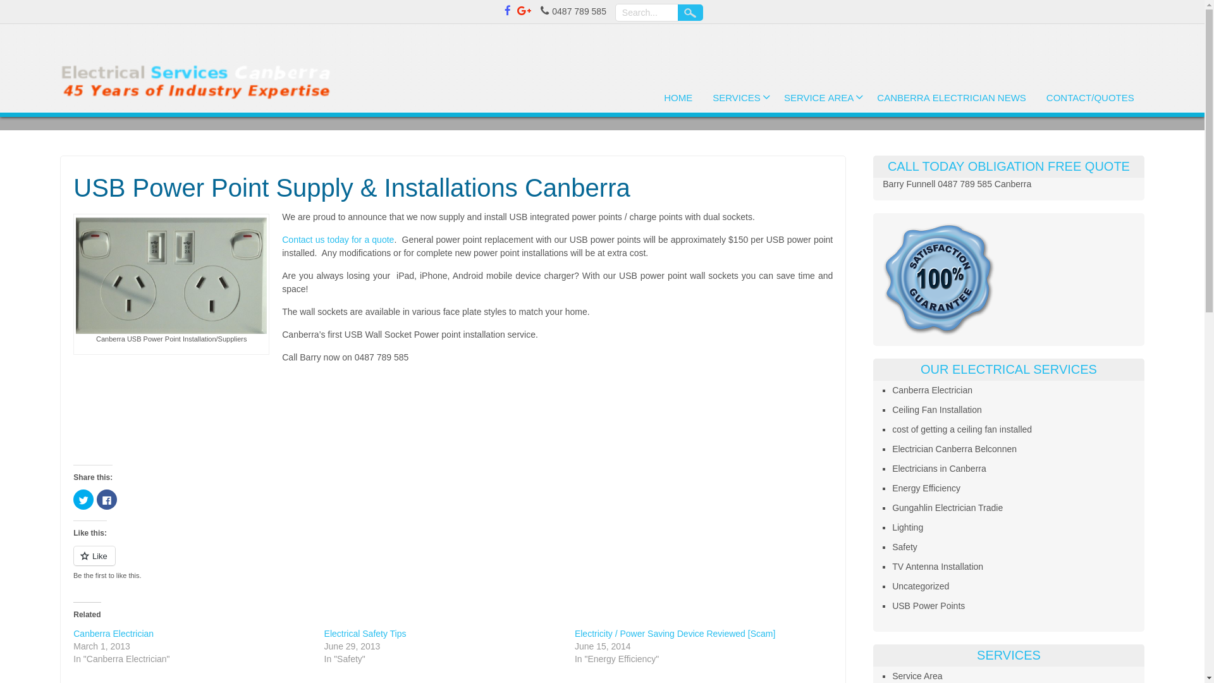 This screenshot has height=683, width=1214. What do you see at coordinates (932, 390) in the screenshot?
I see `Canberra Electrician` at bounding box center [932, 390].